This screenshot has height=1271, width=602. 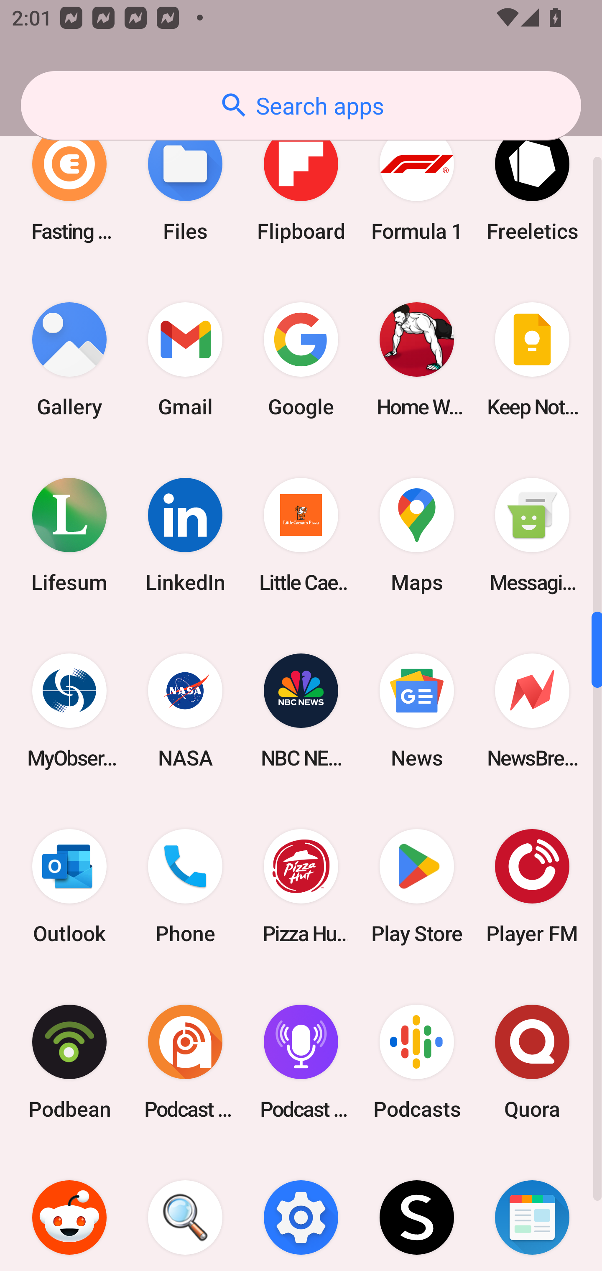 What do you see at coordinates (185, 710) in the screenshot?
I see `NASA` at bounding box center [185, 710].